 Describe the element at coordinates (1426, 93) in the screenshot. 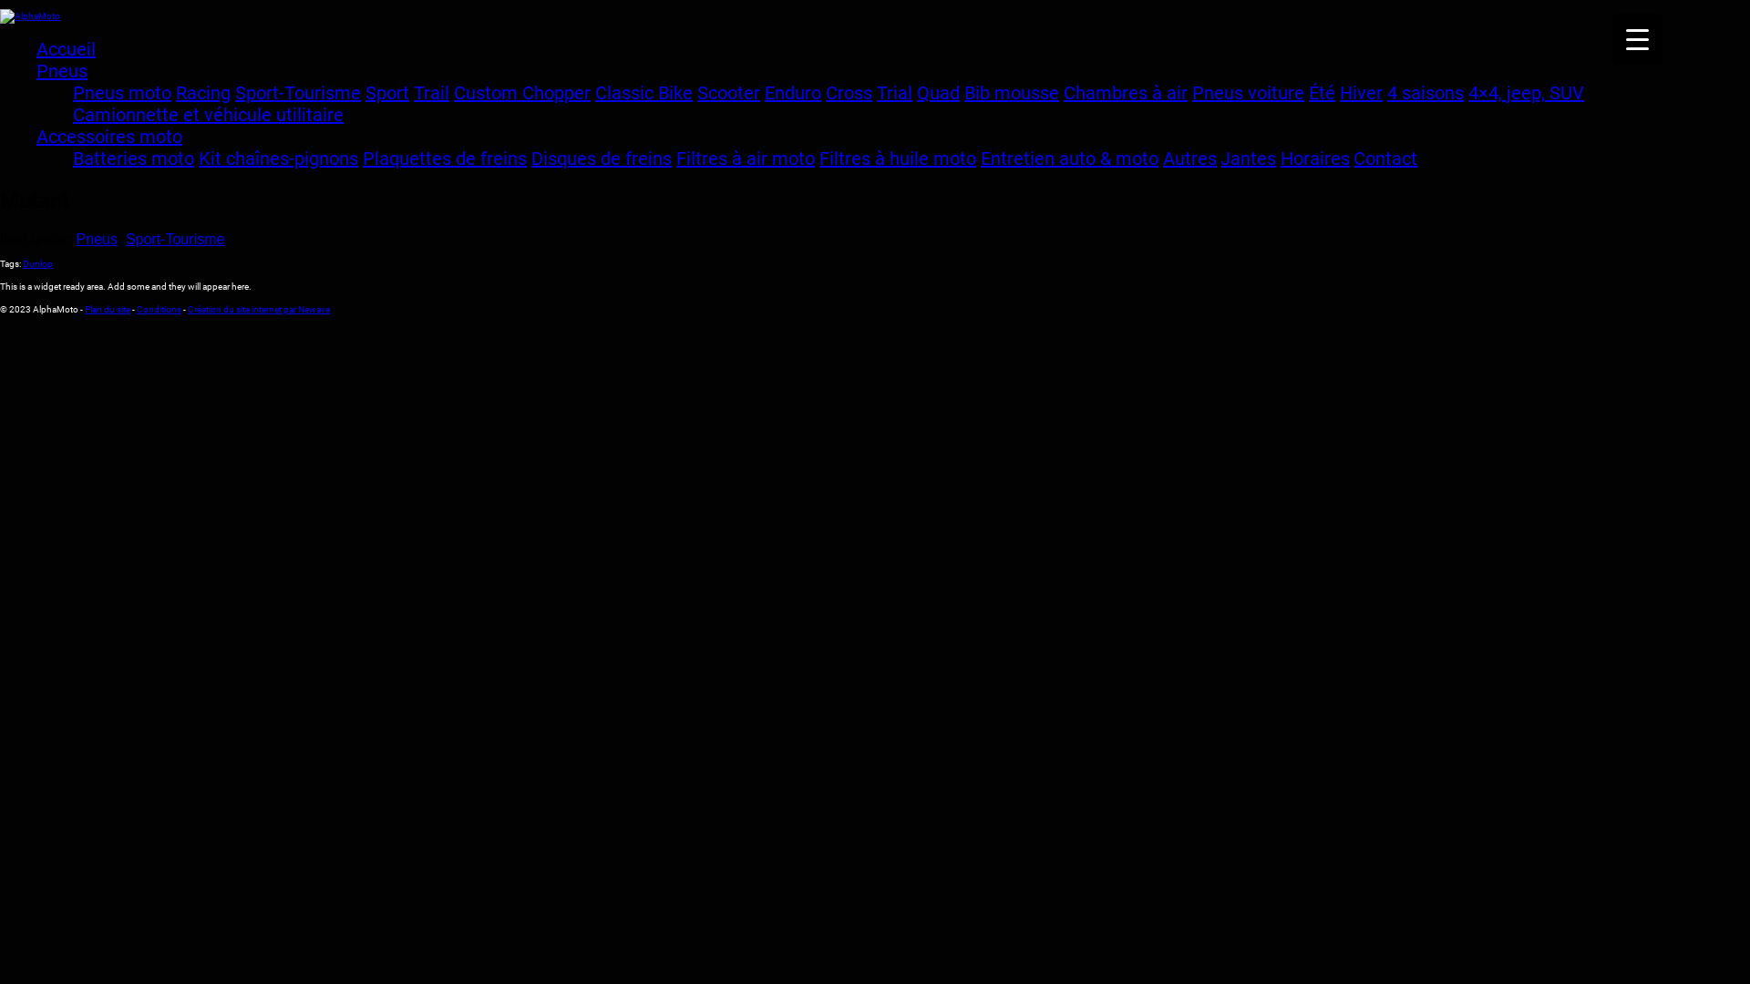

I see `4 saisons` at that location.